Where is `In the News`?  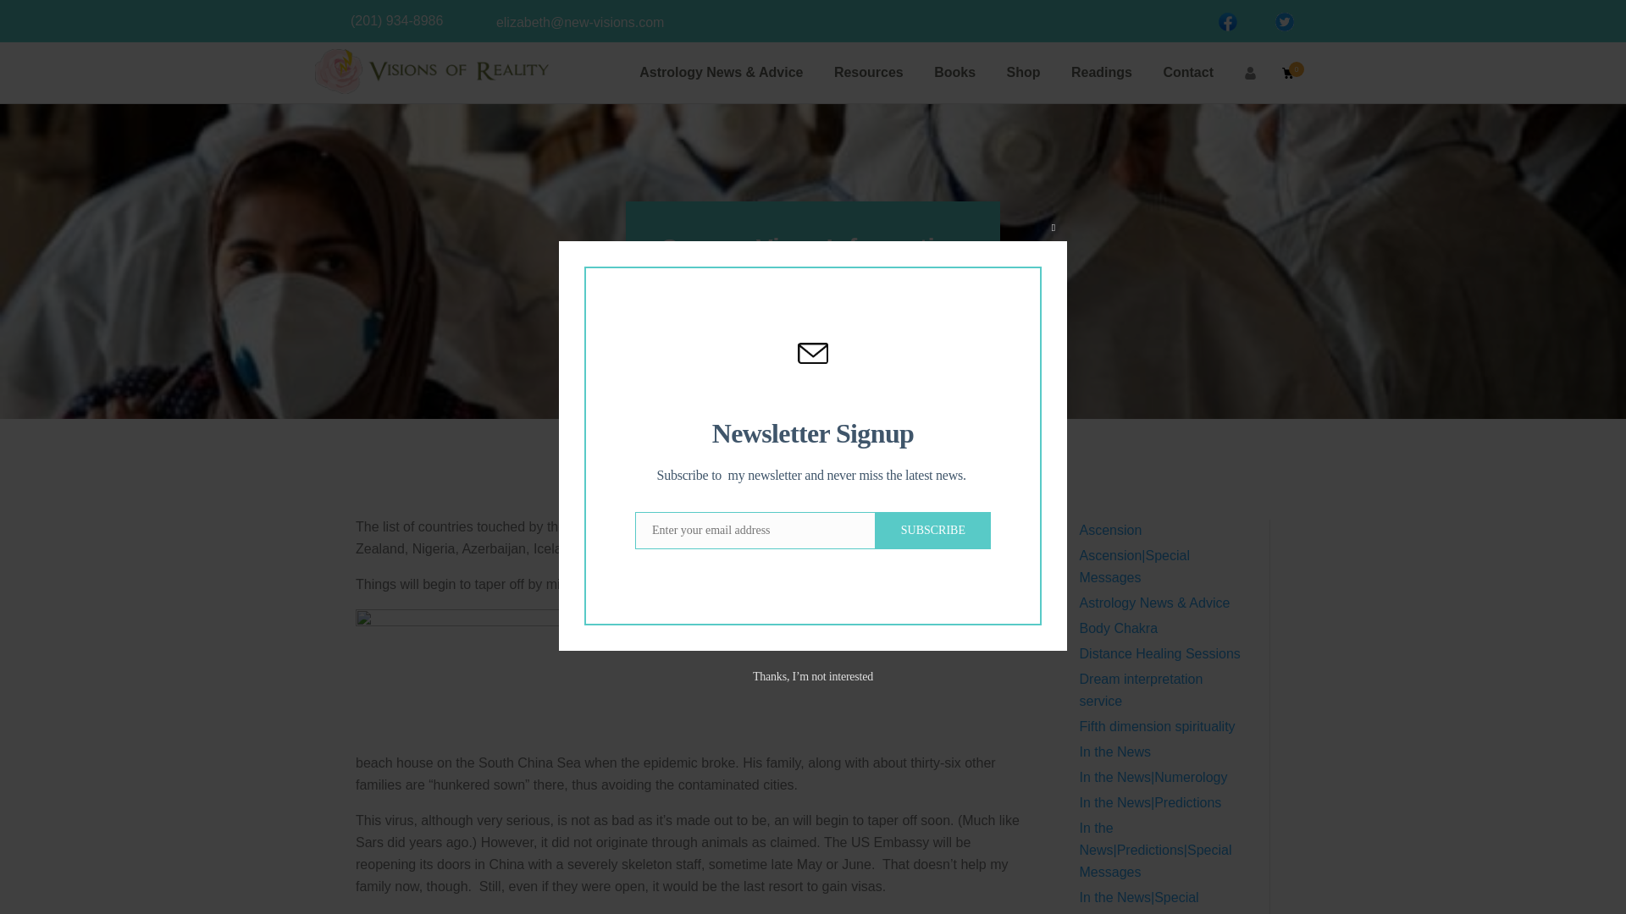
In the News is located at coordinates (1114, 757).